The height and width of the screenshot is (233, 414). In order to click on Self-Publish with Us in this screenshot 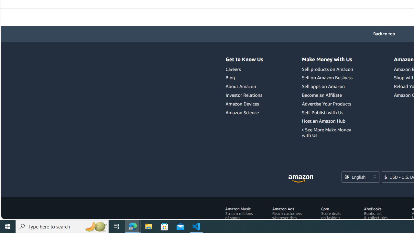, I will do `click(329, 113)`.